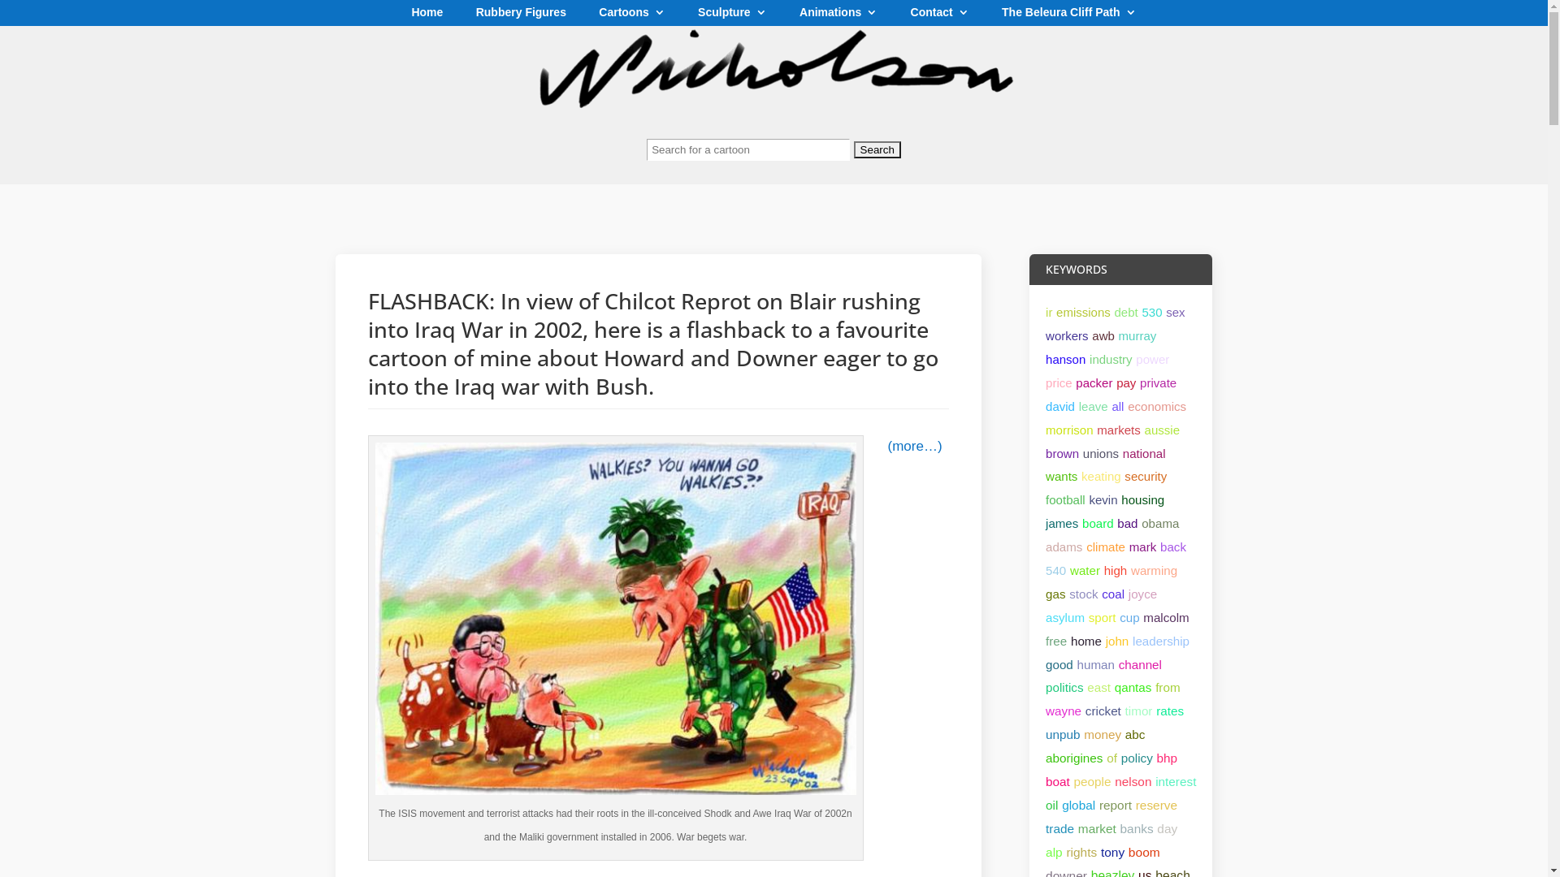 This screenshot has height=877, width=1560. I want to click on board, so click(1098, 523).